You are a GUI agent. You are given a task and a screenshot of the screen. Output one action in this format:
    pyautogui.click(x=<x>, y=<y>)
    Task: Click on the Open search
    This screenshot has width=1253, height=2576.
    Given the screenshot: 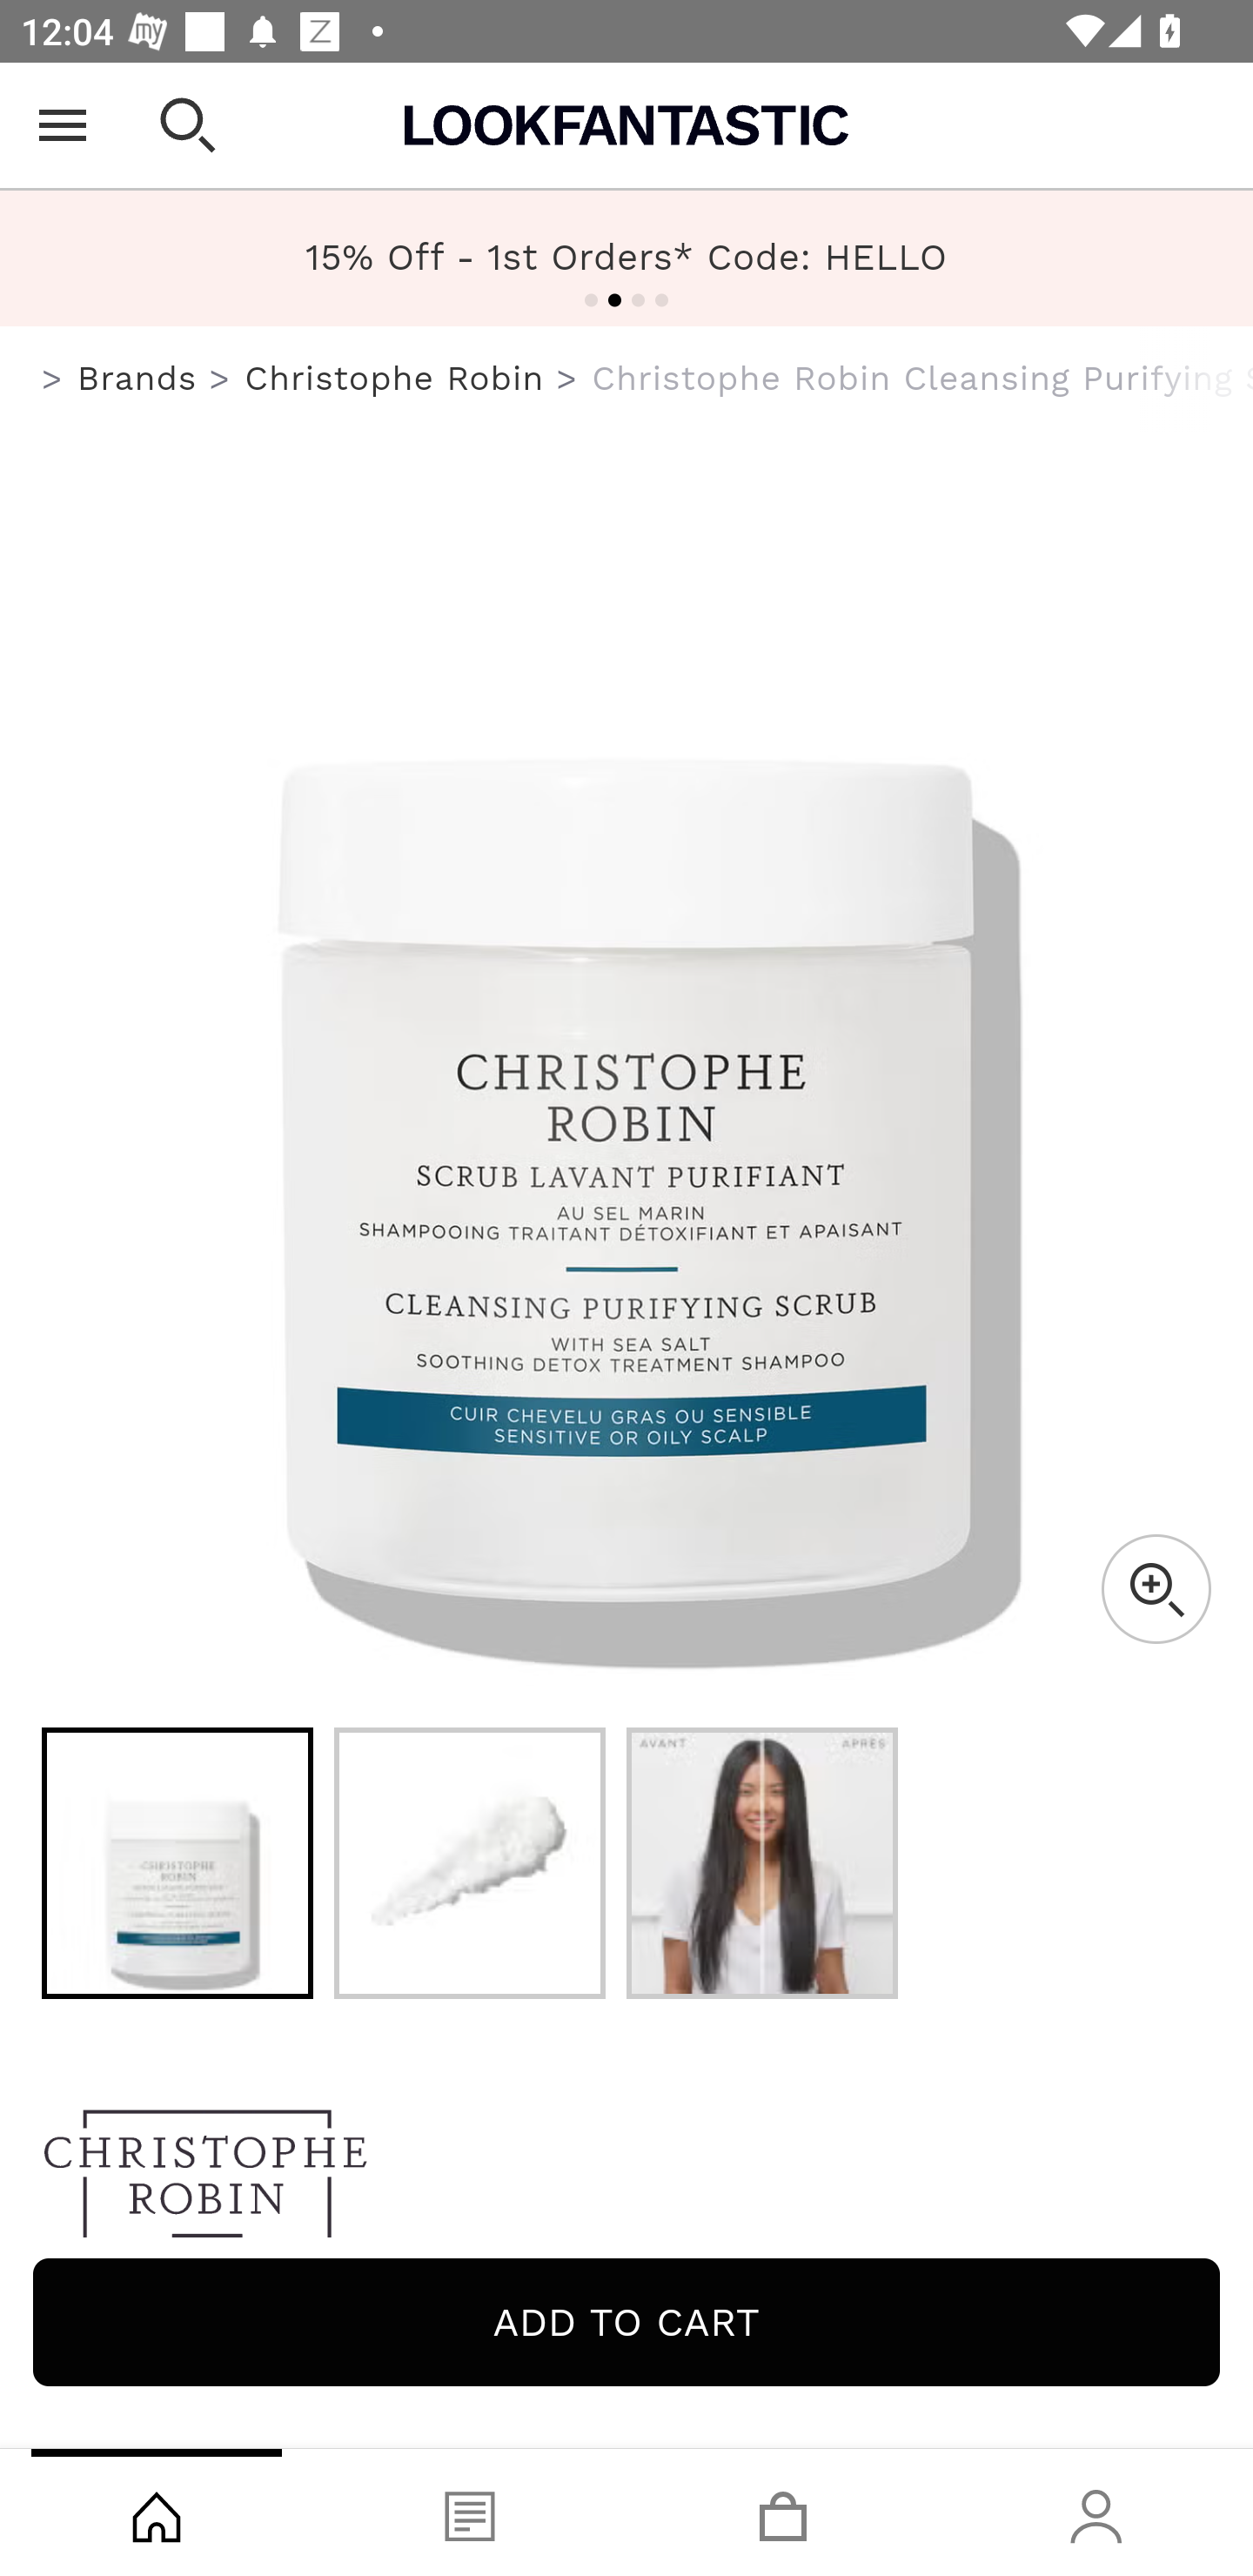 What is the action you would take?
    pyautogui.click(x=188, y=125)
    